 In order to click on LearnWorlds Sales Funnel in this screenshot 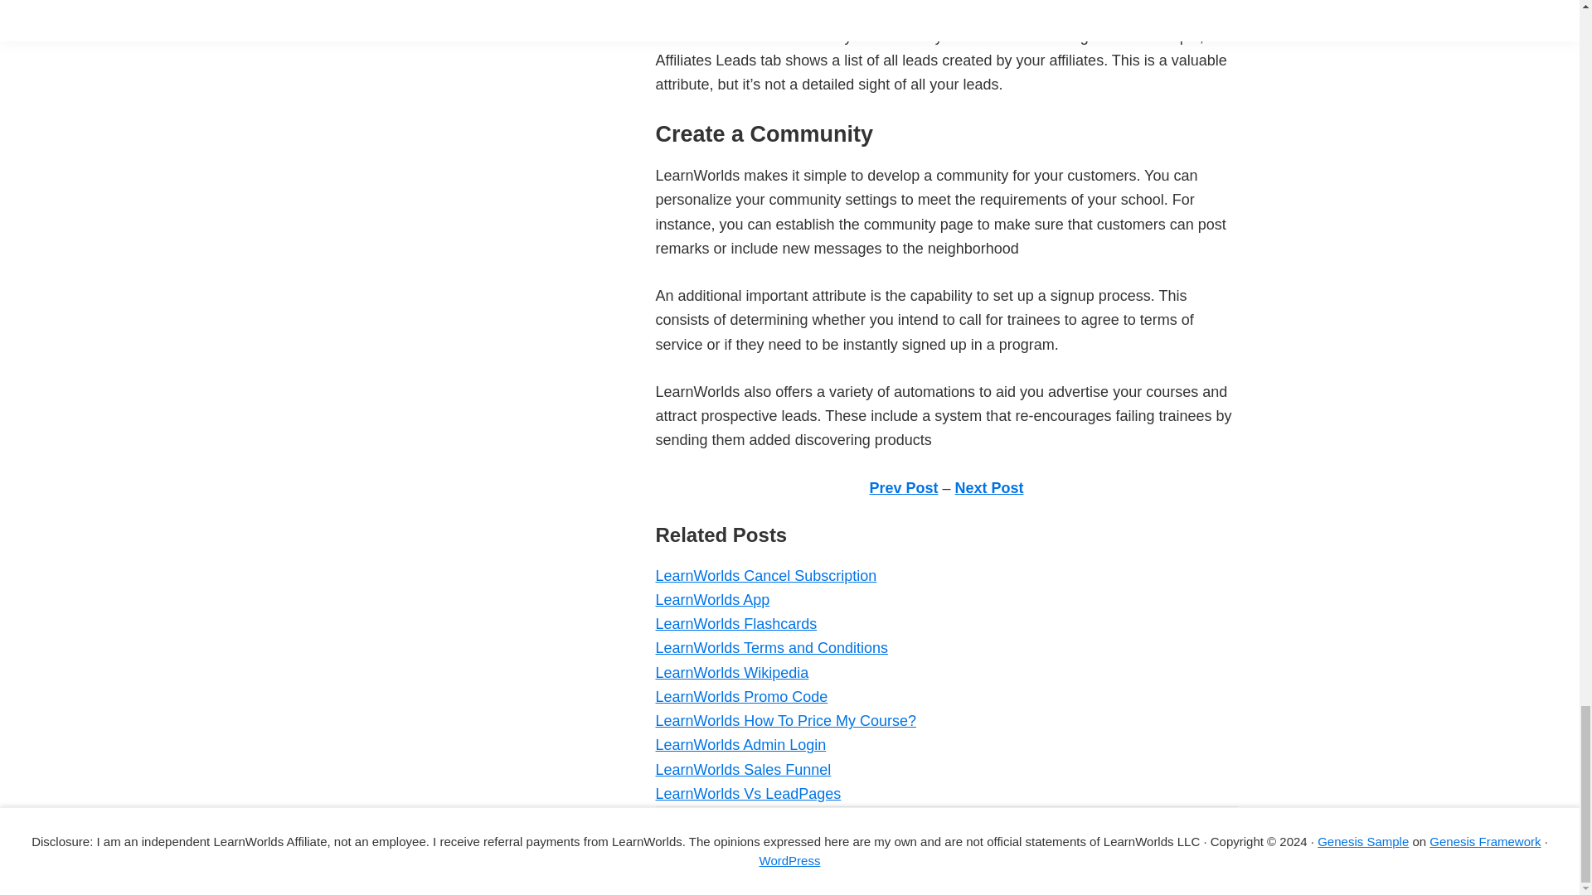, I will do `click(743, 769)`.